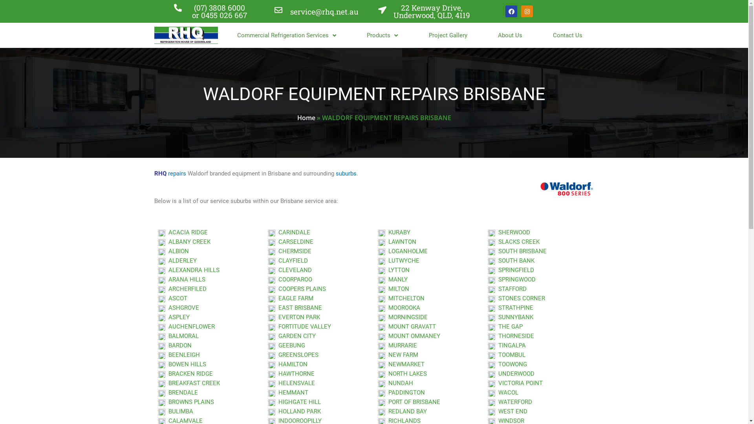  Describe the element at coordinates (346, 174) in the screenshot. I see `suburbs` at that location.